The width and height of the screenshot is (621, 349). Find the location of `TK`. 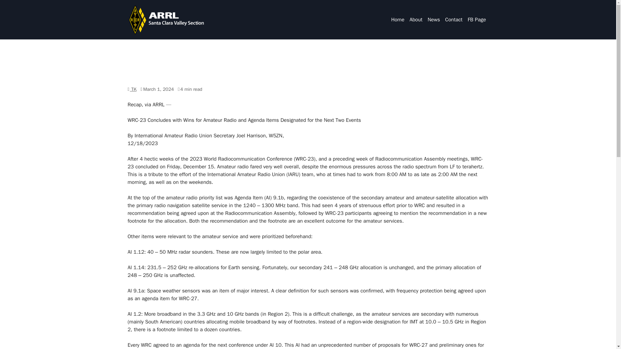

TK is located at coordinates (477, 20).